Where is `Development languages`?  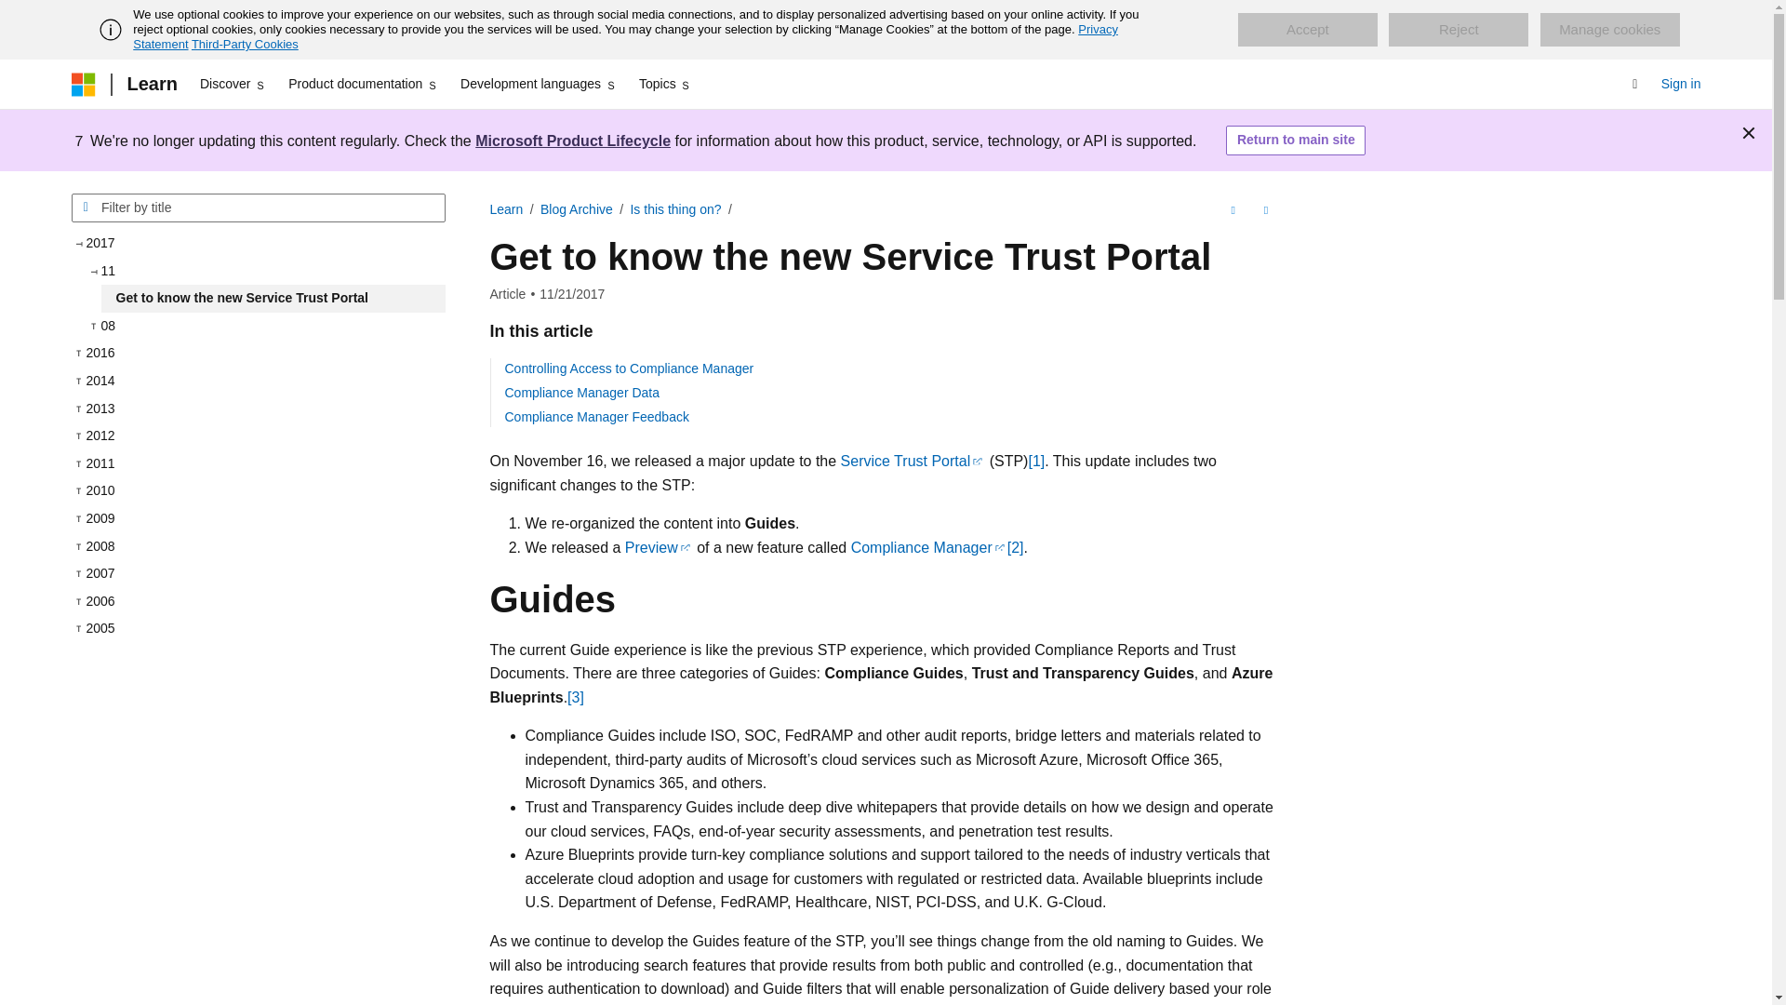 Development languages is located at coordinates (538, 84).